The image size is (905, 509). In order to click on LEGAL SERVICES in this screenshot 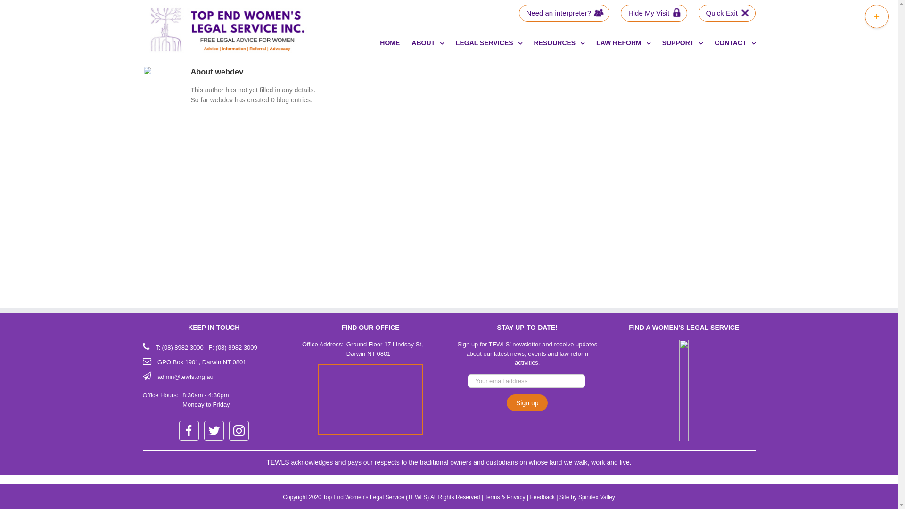, I will do `click(489, 41)`.